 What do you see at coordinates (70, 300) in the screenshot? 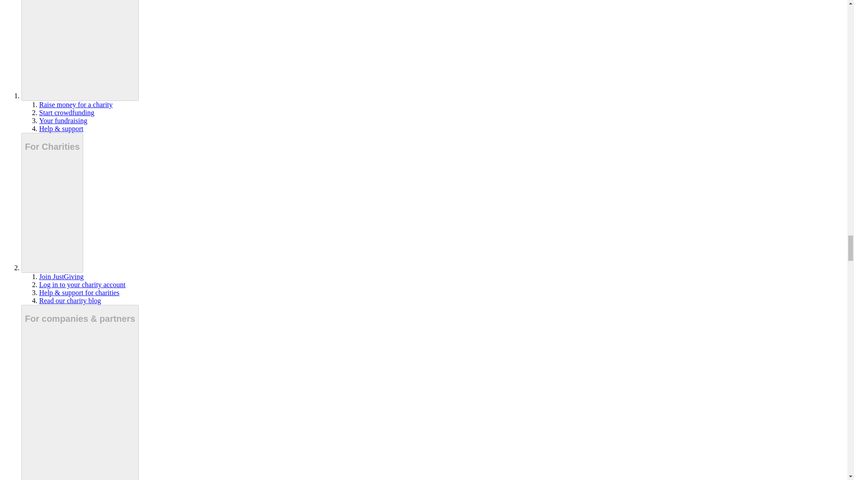
I see `Read our charity blog` at bounding box center [70, 300].